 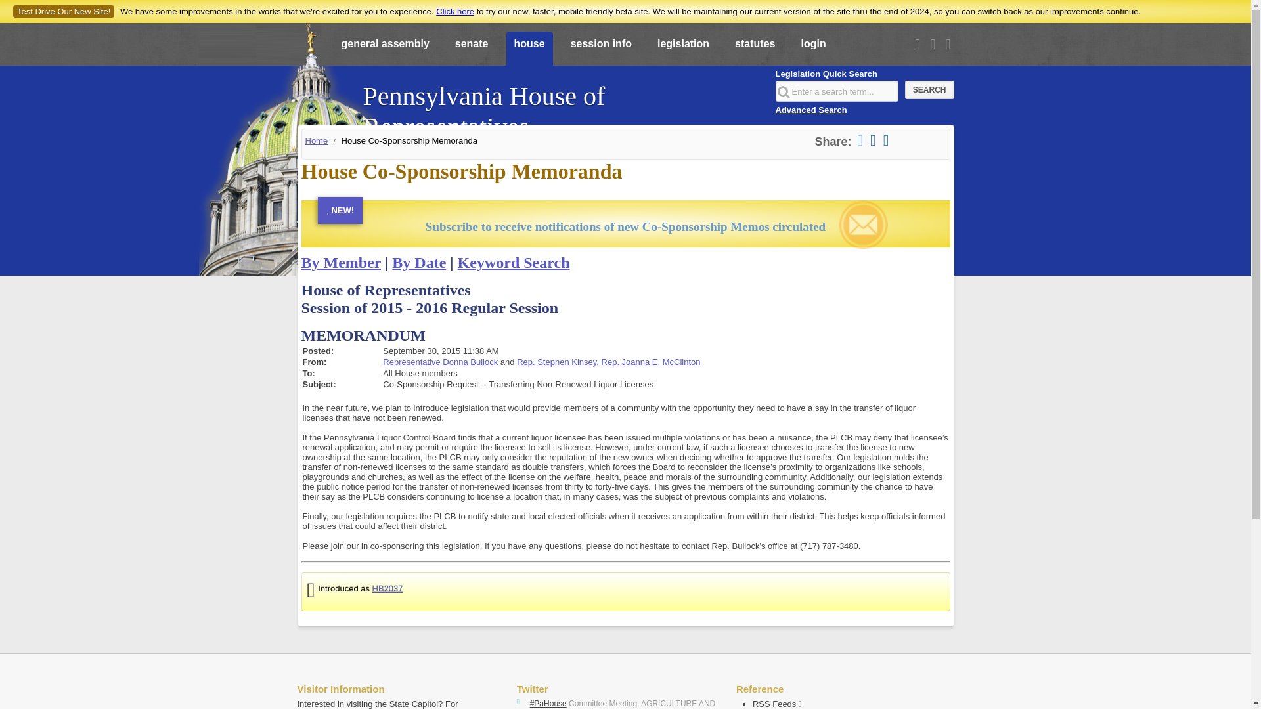 What do you see at coordinates (472, 49) in the screenshot?
I see `senate` at bounding box center [472, 49].